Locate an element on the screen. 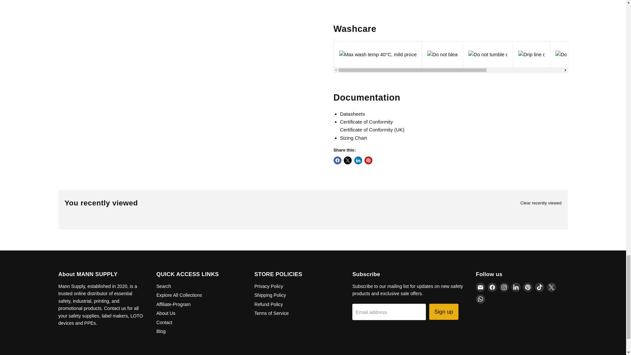 The width and height of the screenshot is (631, 355). Facebook is located at coordinates (492, 287).